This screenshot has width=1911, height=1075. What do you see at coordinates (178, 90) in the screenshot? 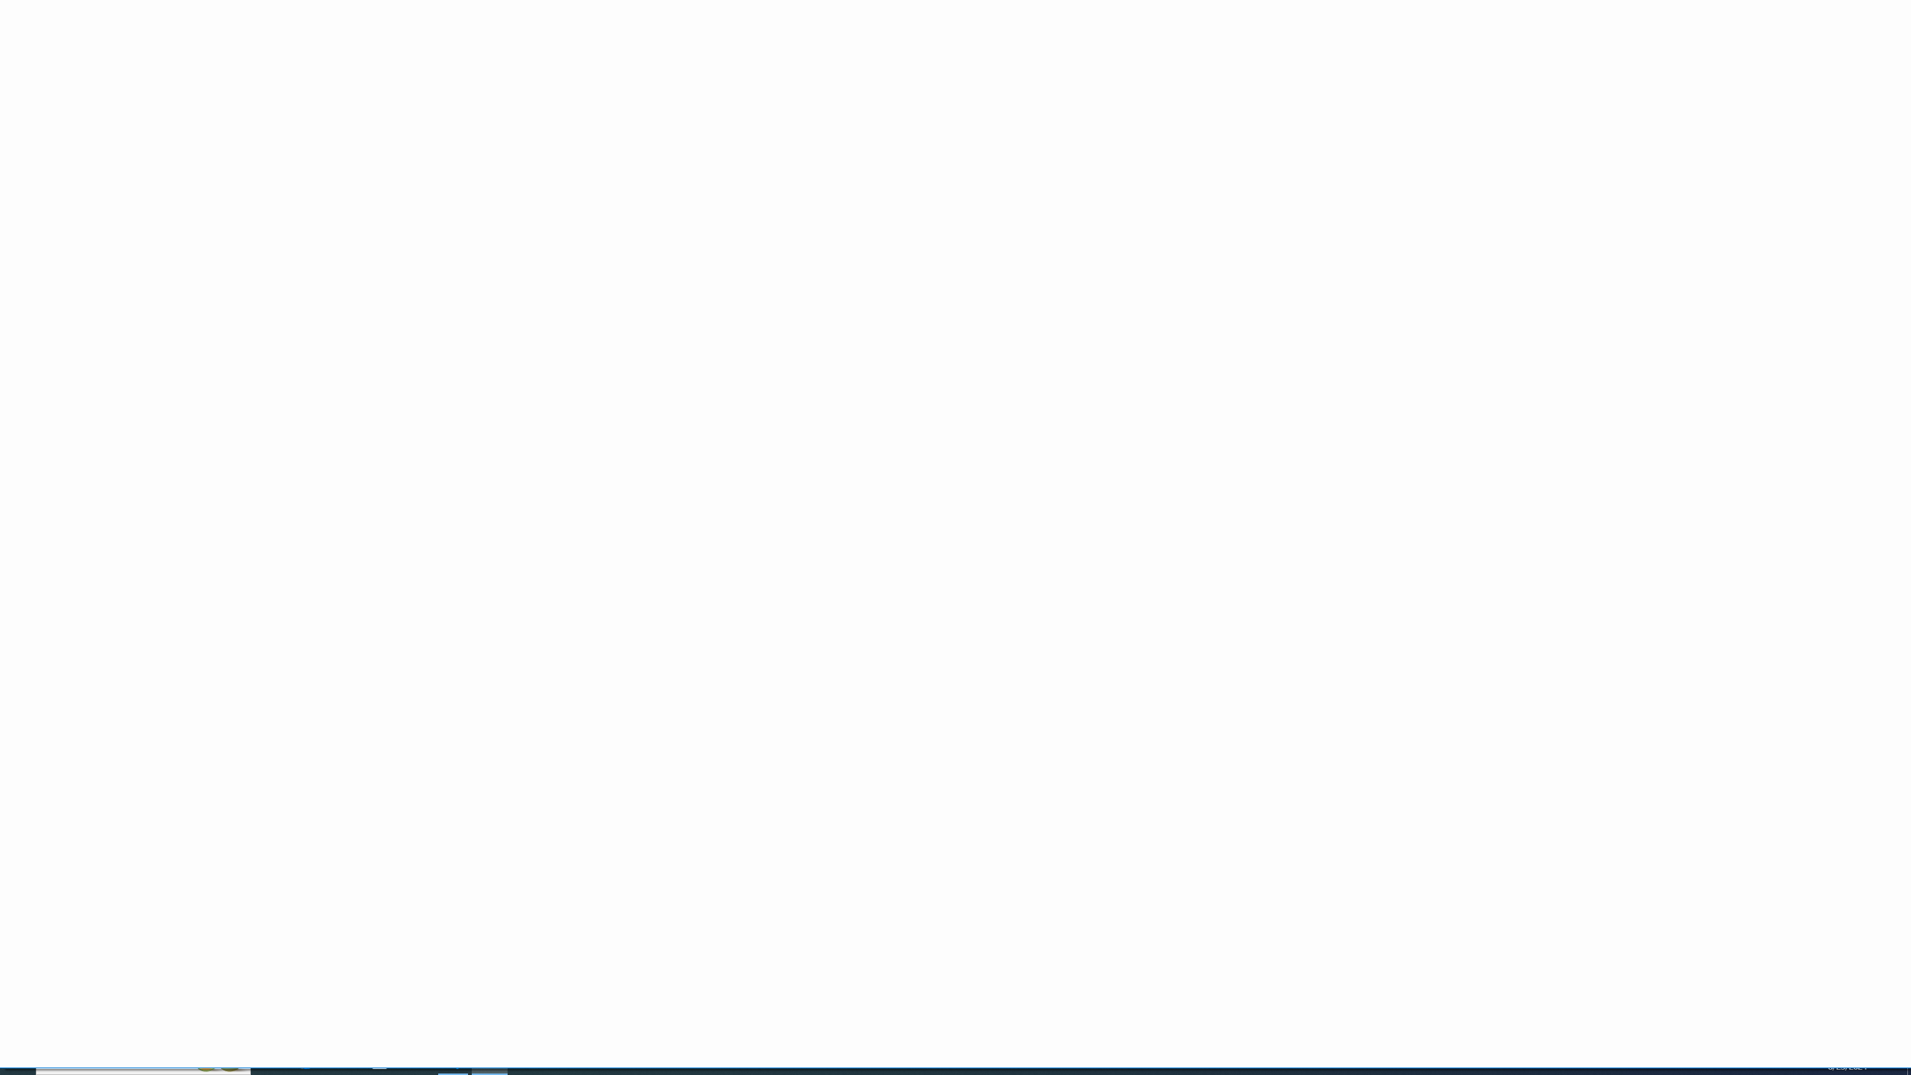
I see `Underline` at bounding box center [178, 90].